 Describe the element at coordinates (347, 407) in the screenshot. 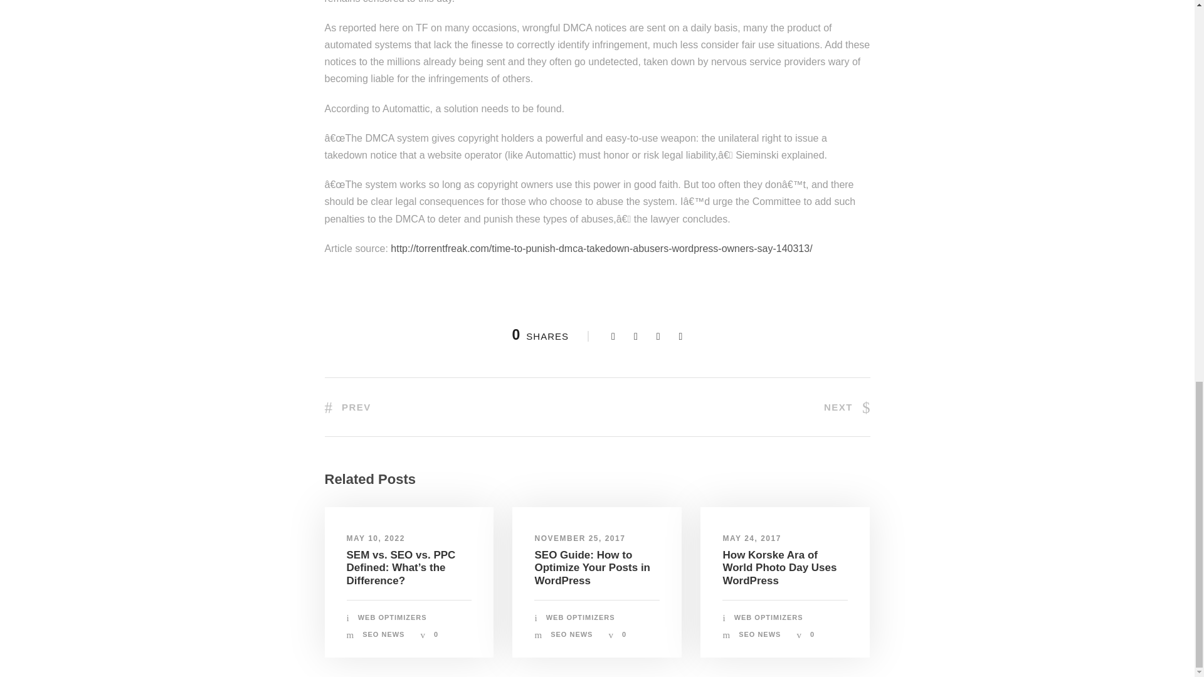

I see `PREV` at that location.